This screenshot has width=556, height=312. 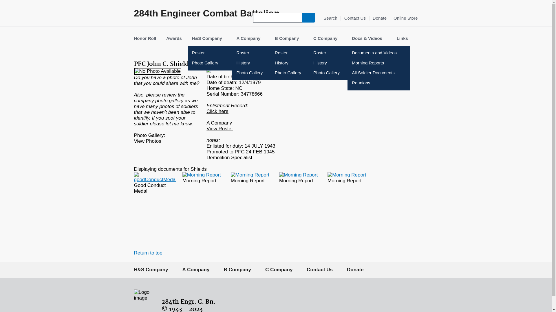 I want to click on View Photos, so click(x=147, y=141).